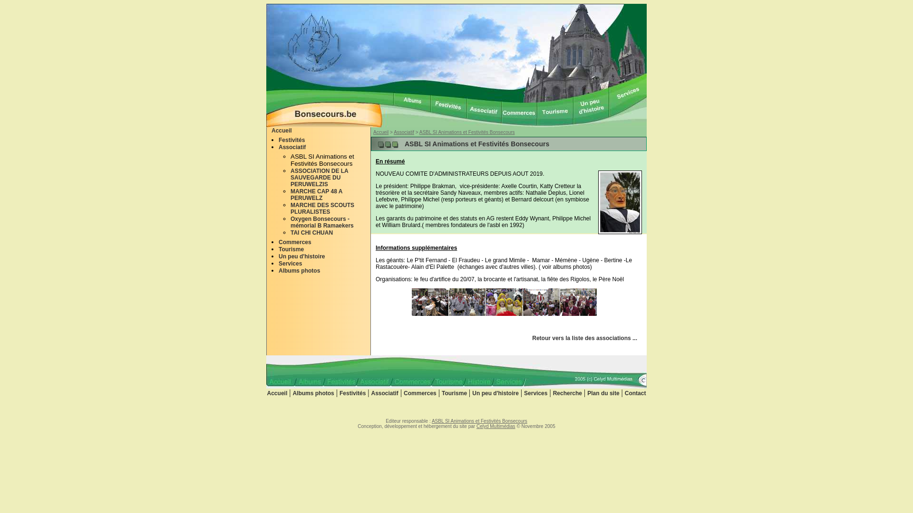  What do you see at coordinates (568, 393) in the screenshot?
I see `Recherche` at bounding box center [568, 393].